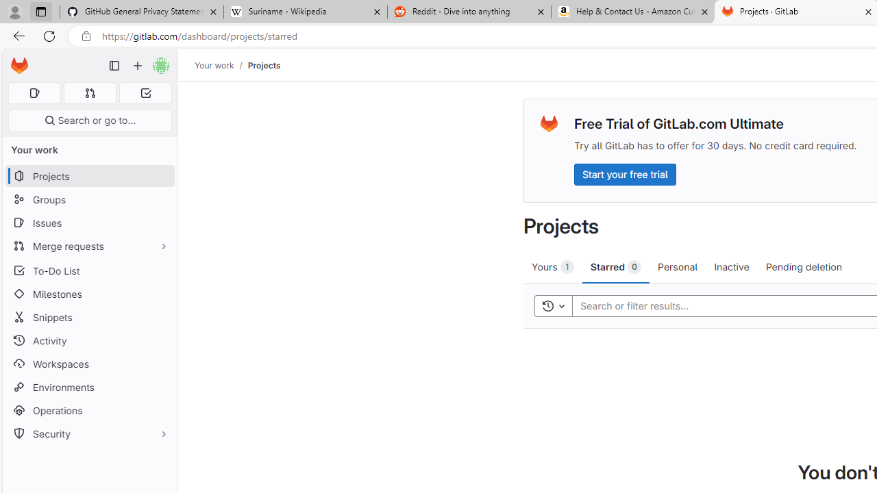  What do you see at coordinates (142, 12) in the screenshot?
I see `GitHub General Privacy Statement - GitHub Docs` at bounding box center [142, 12].